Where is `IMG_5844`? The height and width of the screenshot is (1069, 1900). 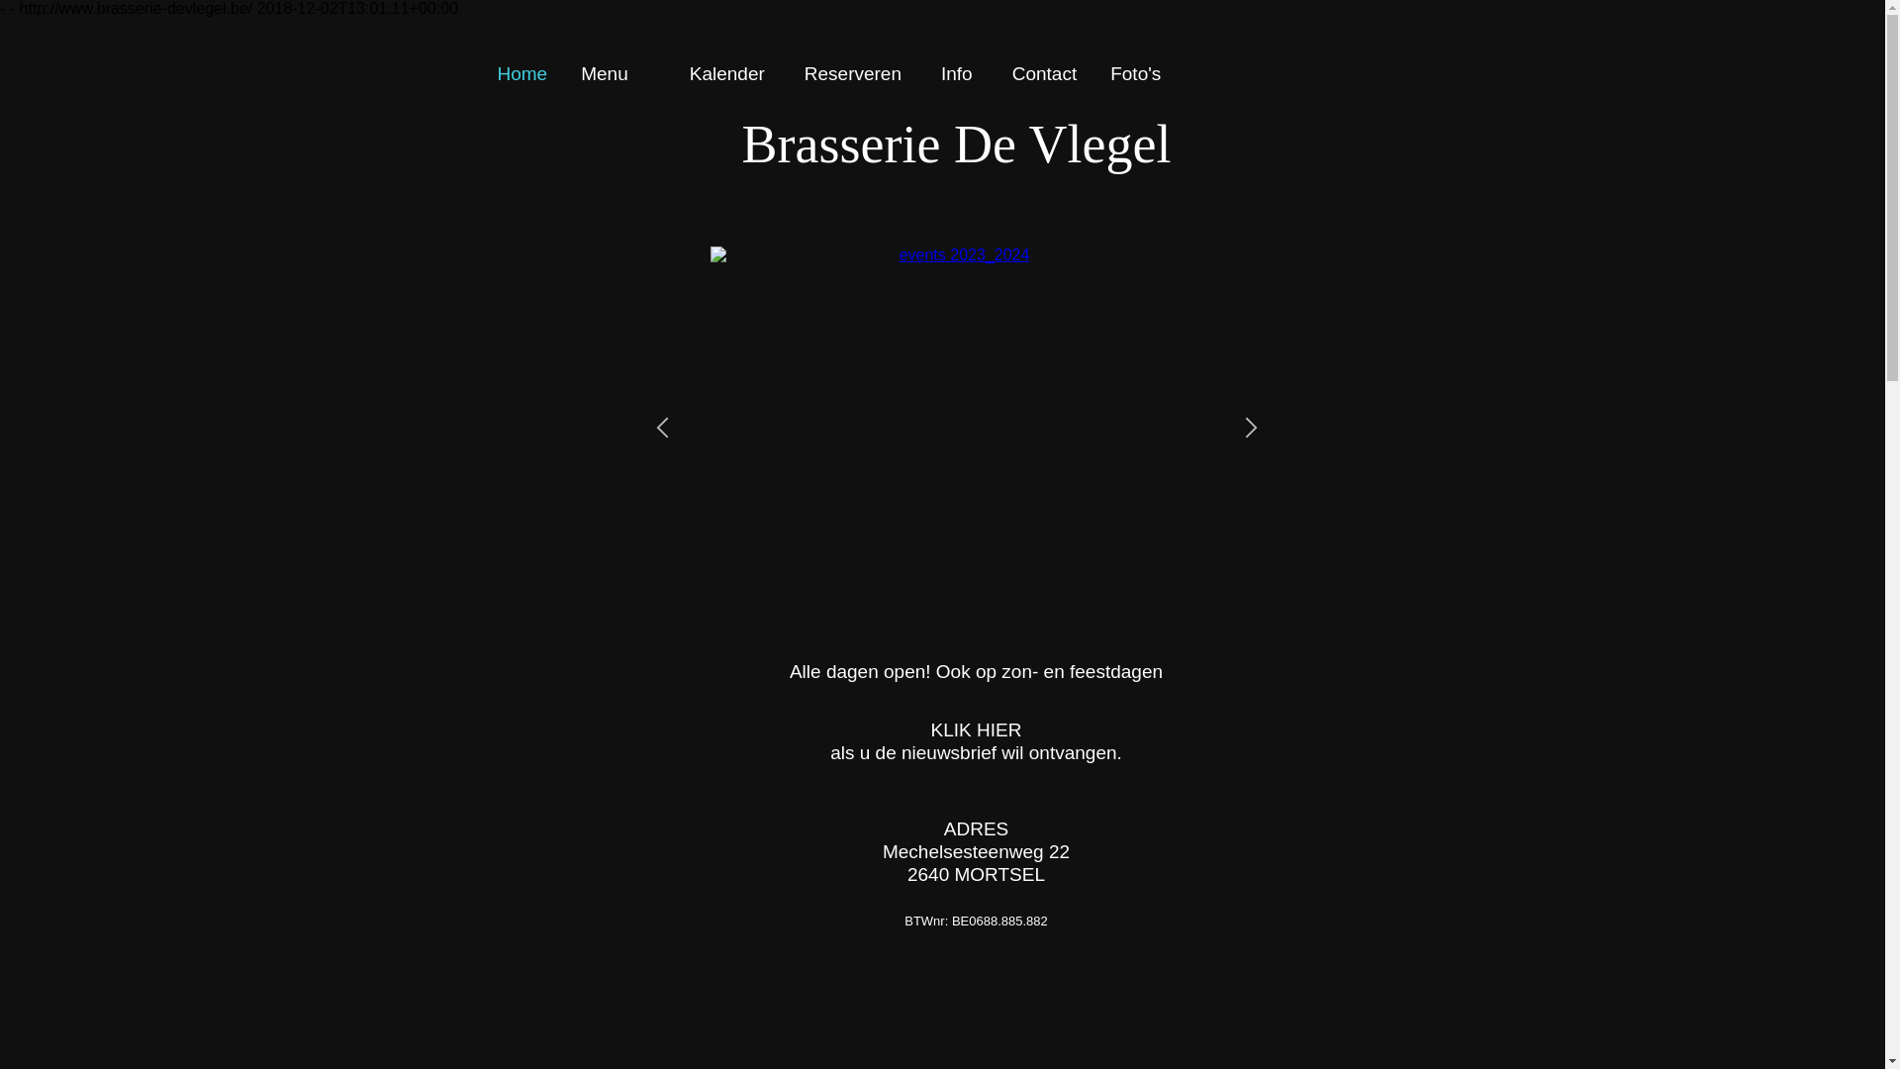
IMG_5844 is located at coordinates (323, 430).